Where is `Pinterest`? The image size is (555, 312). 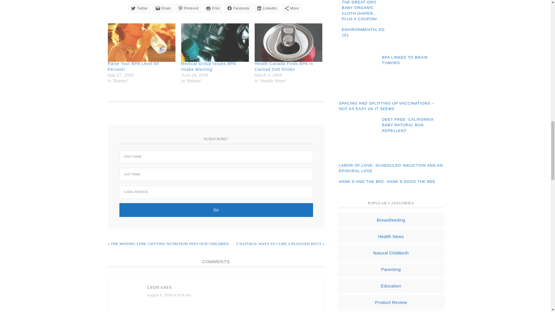
Pinterest is located at coordinates (188, 8).